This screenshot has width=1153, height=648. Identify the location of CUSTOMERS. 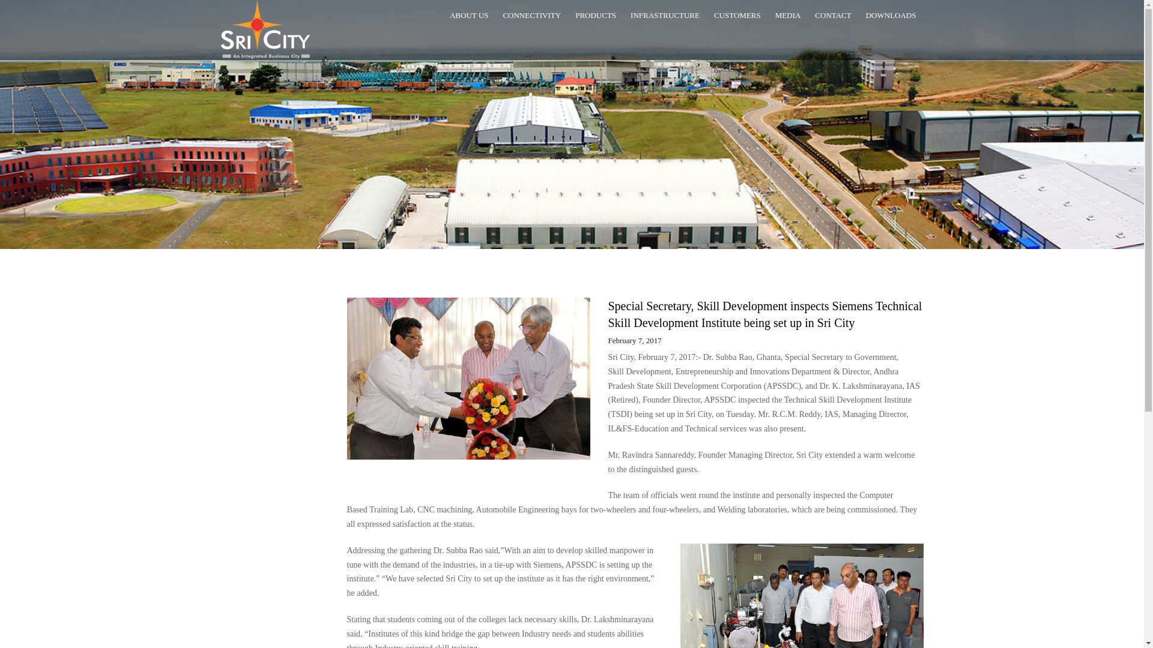
(737, 16).